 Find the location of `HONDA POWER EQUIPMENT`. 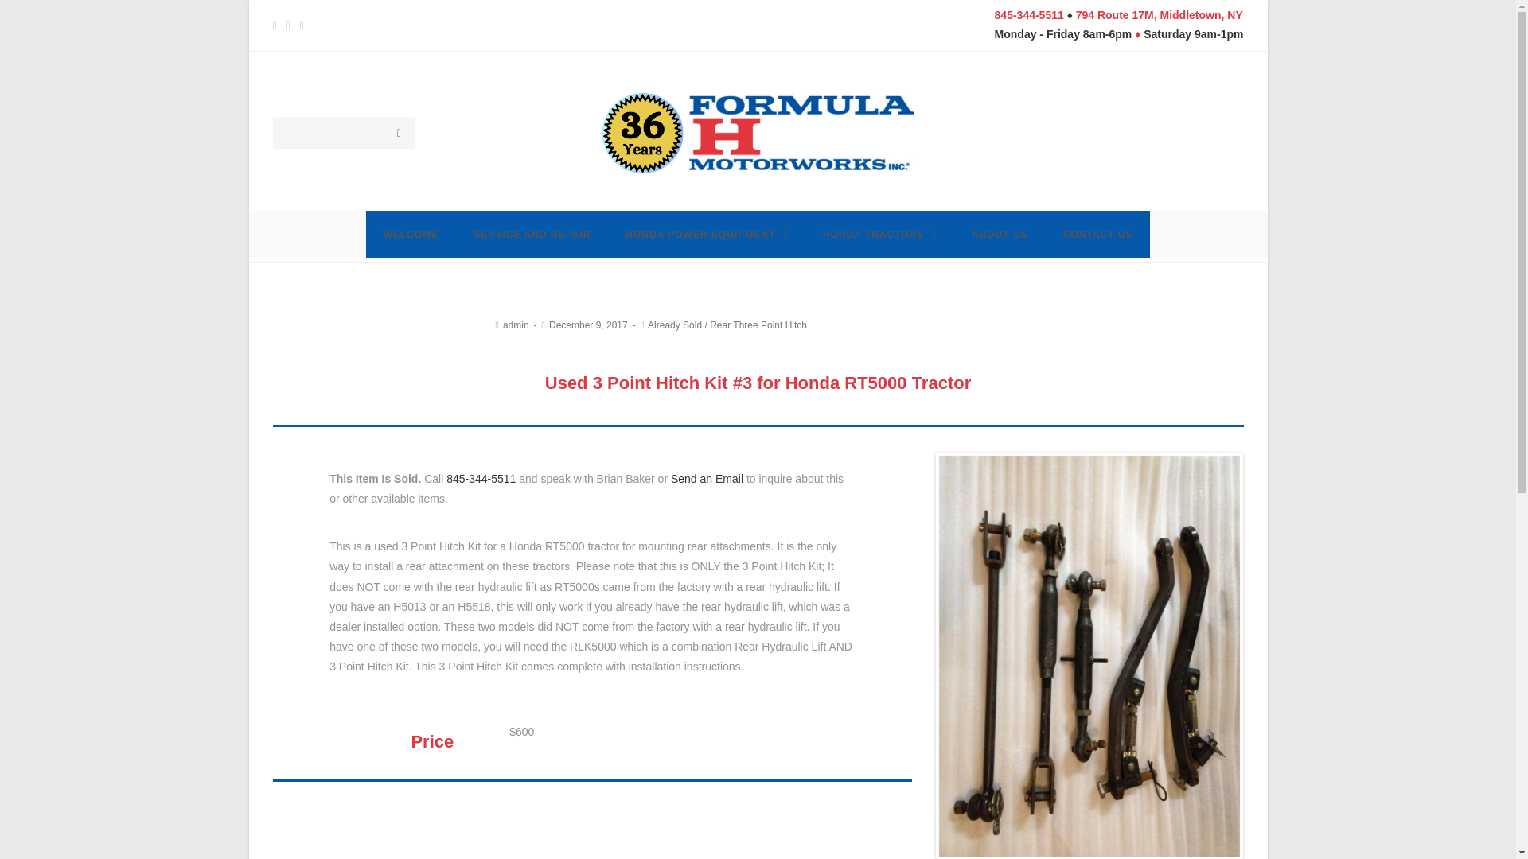

HONDA POWER EQUIPMENT is located at coordinates (707, 234).